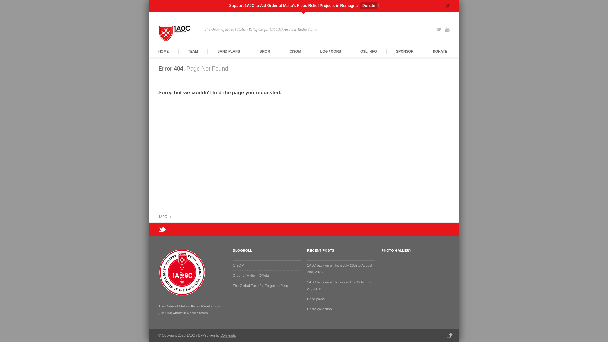 The height and width of the screenshot is (342, 608). I want to click on Photo collection, so click(320, 309).